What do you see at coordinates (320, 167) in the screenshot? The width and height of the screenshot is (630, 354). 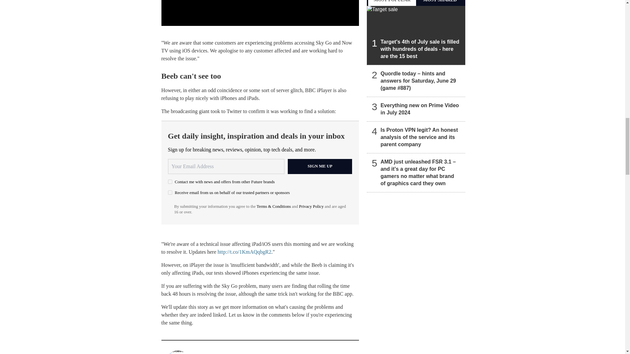 I see `Sign me up` at bounding box center [320, 167].